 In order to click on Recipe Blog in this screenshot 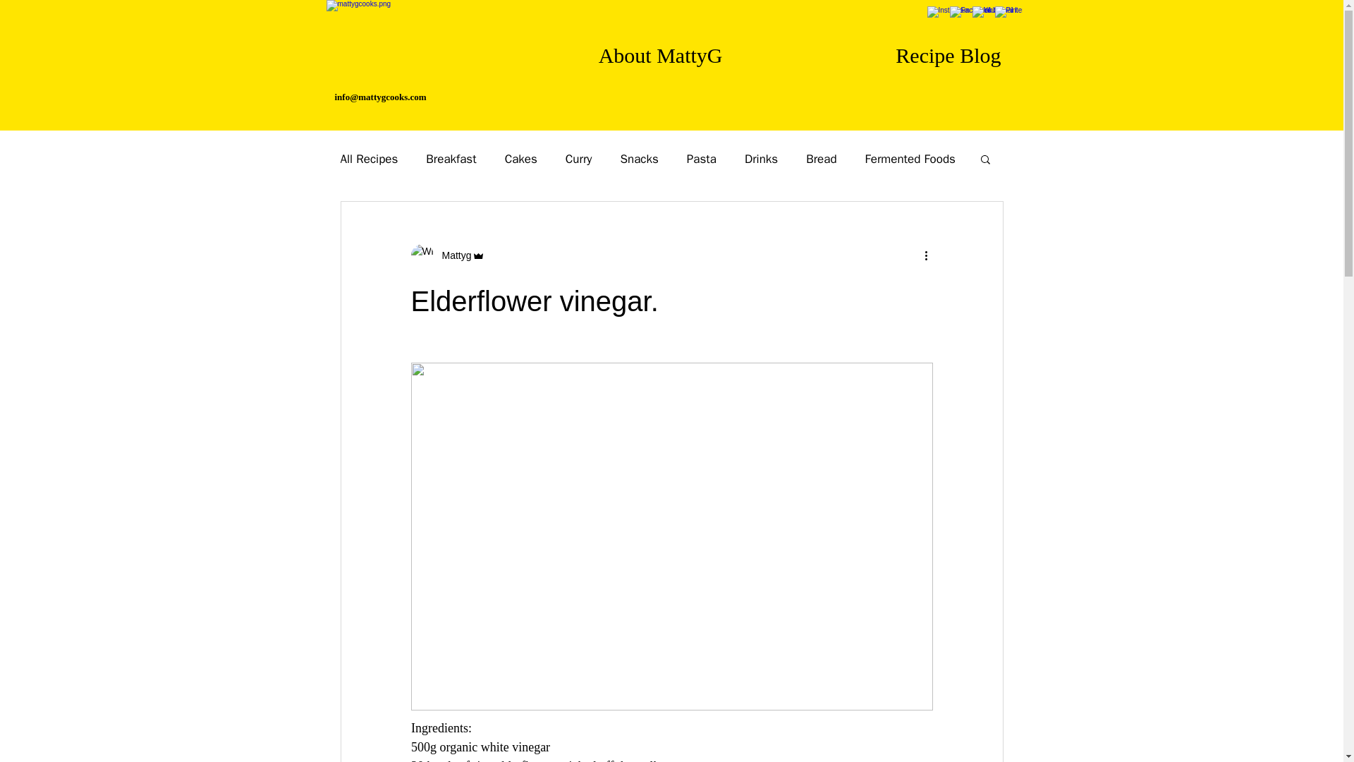, I will do `click(872, 51)`.